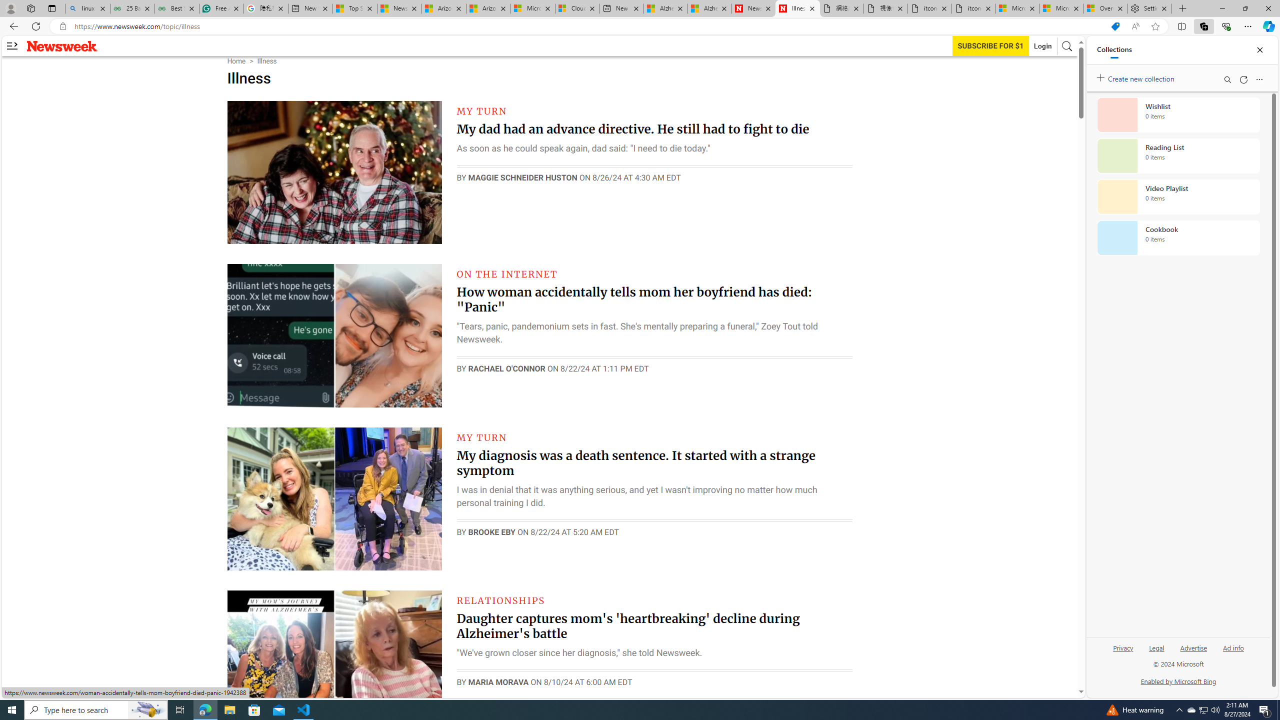 The width and height of the screenshot is (1280, 720). What do you see at coordinates (1178, 197) in the screenshot?
I see `Video Playlist collection, 0 items` at bounding box center [1178, 197].